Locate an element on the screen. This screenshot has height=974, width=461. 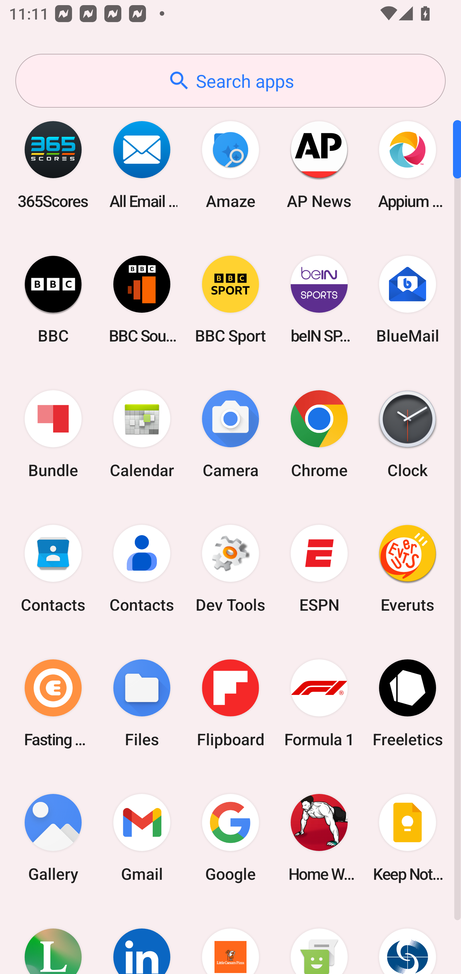
ESPN is located at coordinates (319, 569).